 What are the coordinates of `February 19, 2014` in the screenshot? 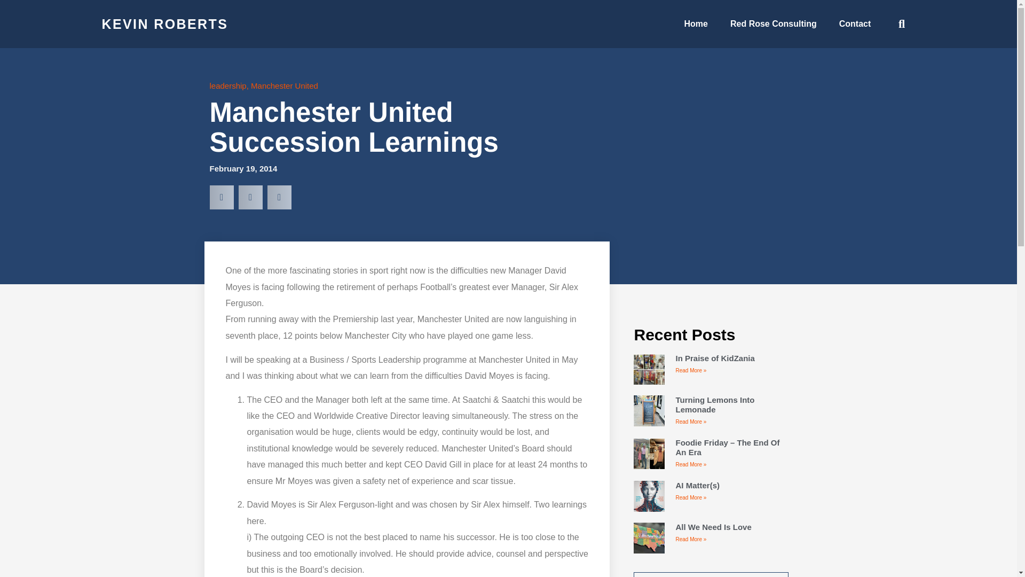 It's located at (242, 169).